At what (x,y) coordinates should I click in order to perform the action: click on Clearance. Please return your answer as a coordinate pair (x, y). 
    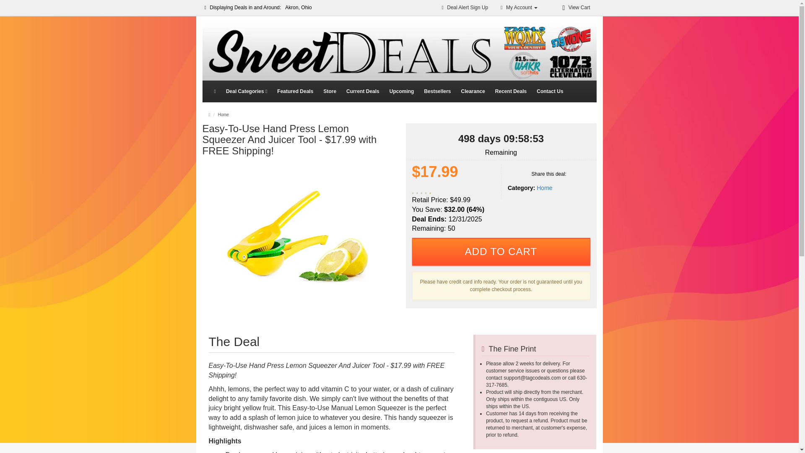
    Looking at the image, I should click on (472, 91).